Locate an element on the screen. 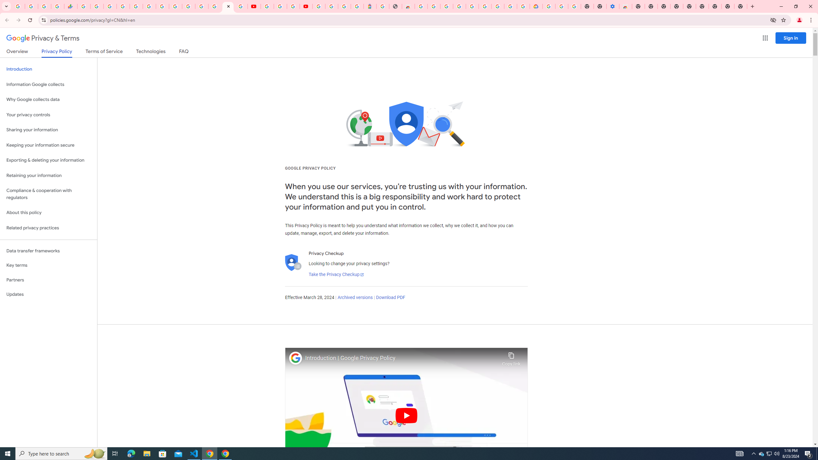  Privacy Checkup is located at coordinates (241, 6).